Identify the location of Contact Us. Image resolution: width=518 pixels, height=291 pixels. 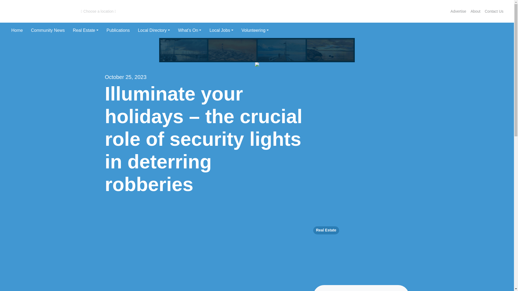
(494, 11).